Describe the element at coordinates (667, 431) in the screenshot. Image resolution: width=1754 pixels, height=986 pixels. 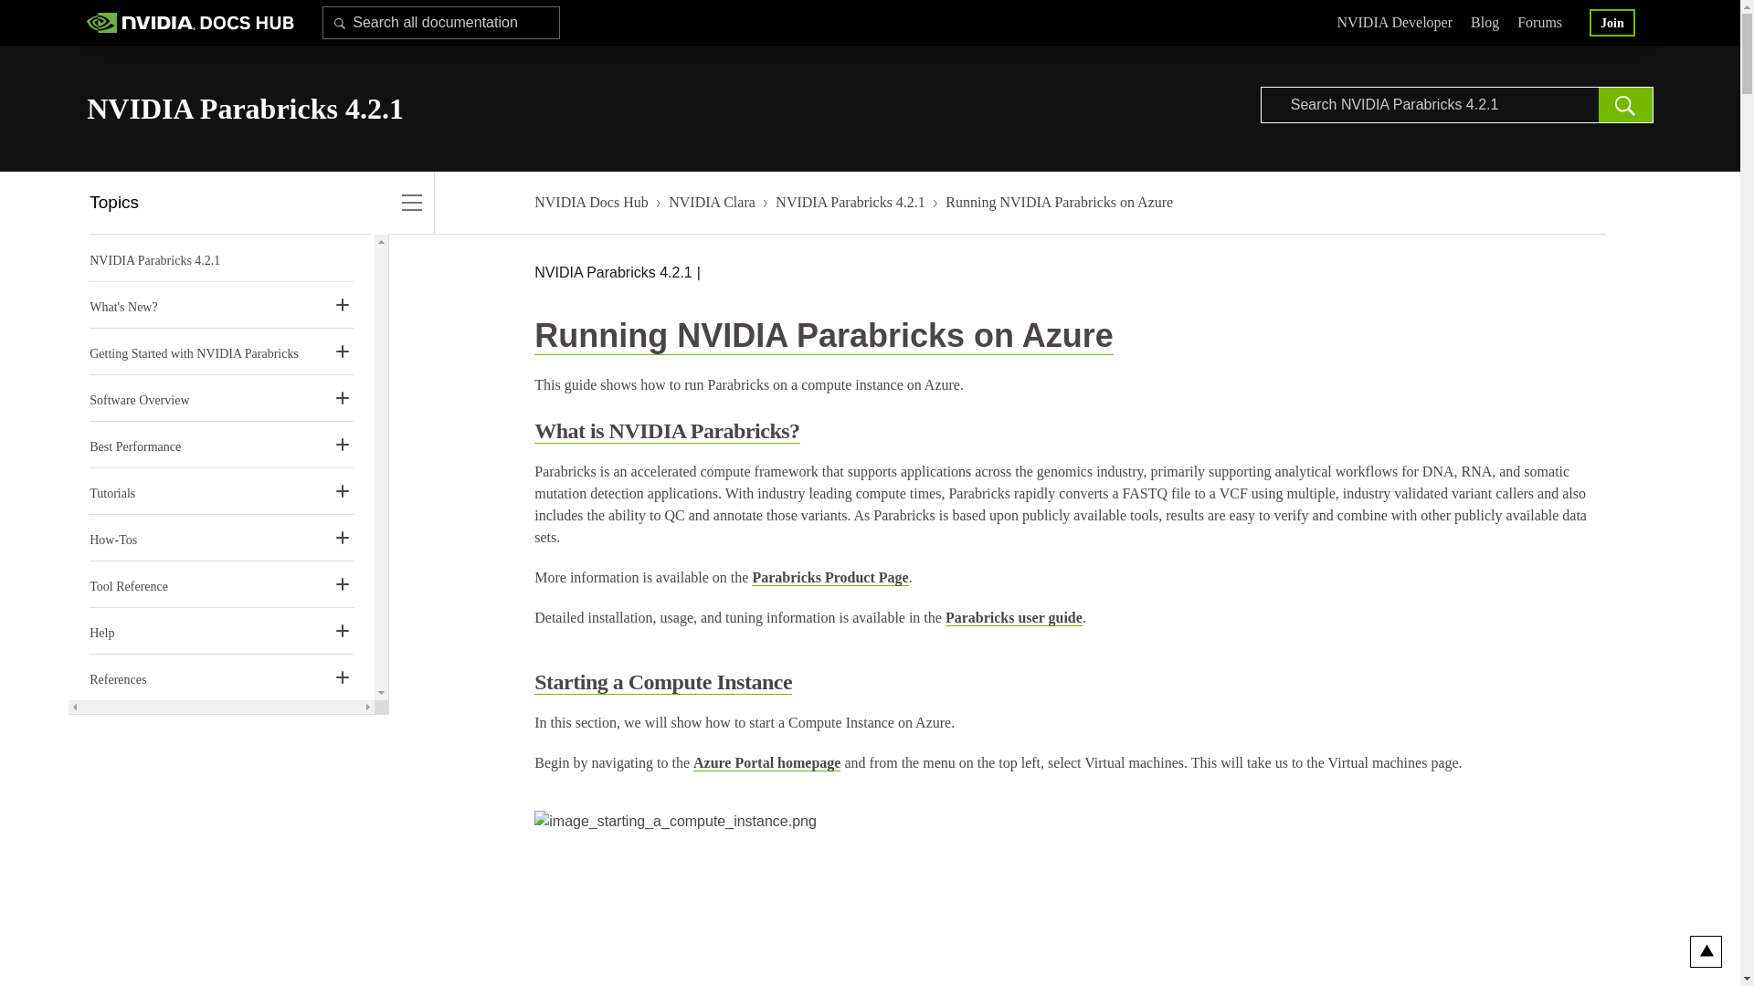
I see `What is NVIDIA Parabricks?` at that location.